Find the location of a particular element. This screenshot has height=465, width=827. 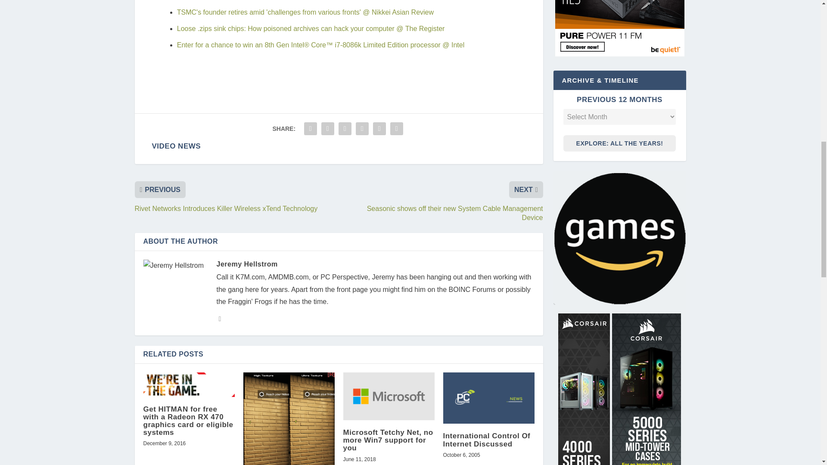

Microsoft Tetchy Net, no more Win7 support for you is located at coordinates (389, 396).